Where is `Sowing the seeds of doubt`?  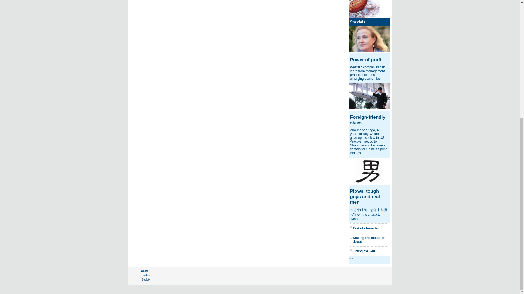
Sowing the seeds of doubt is located at coordinates (368, 240).